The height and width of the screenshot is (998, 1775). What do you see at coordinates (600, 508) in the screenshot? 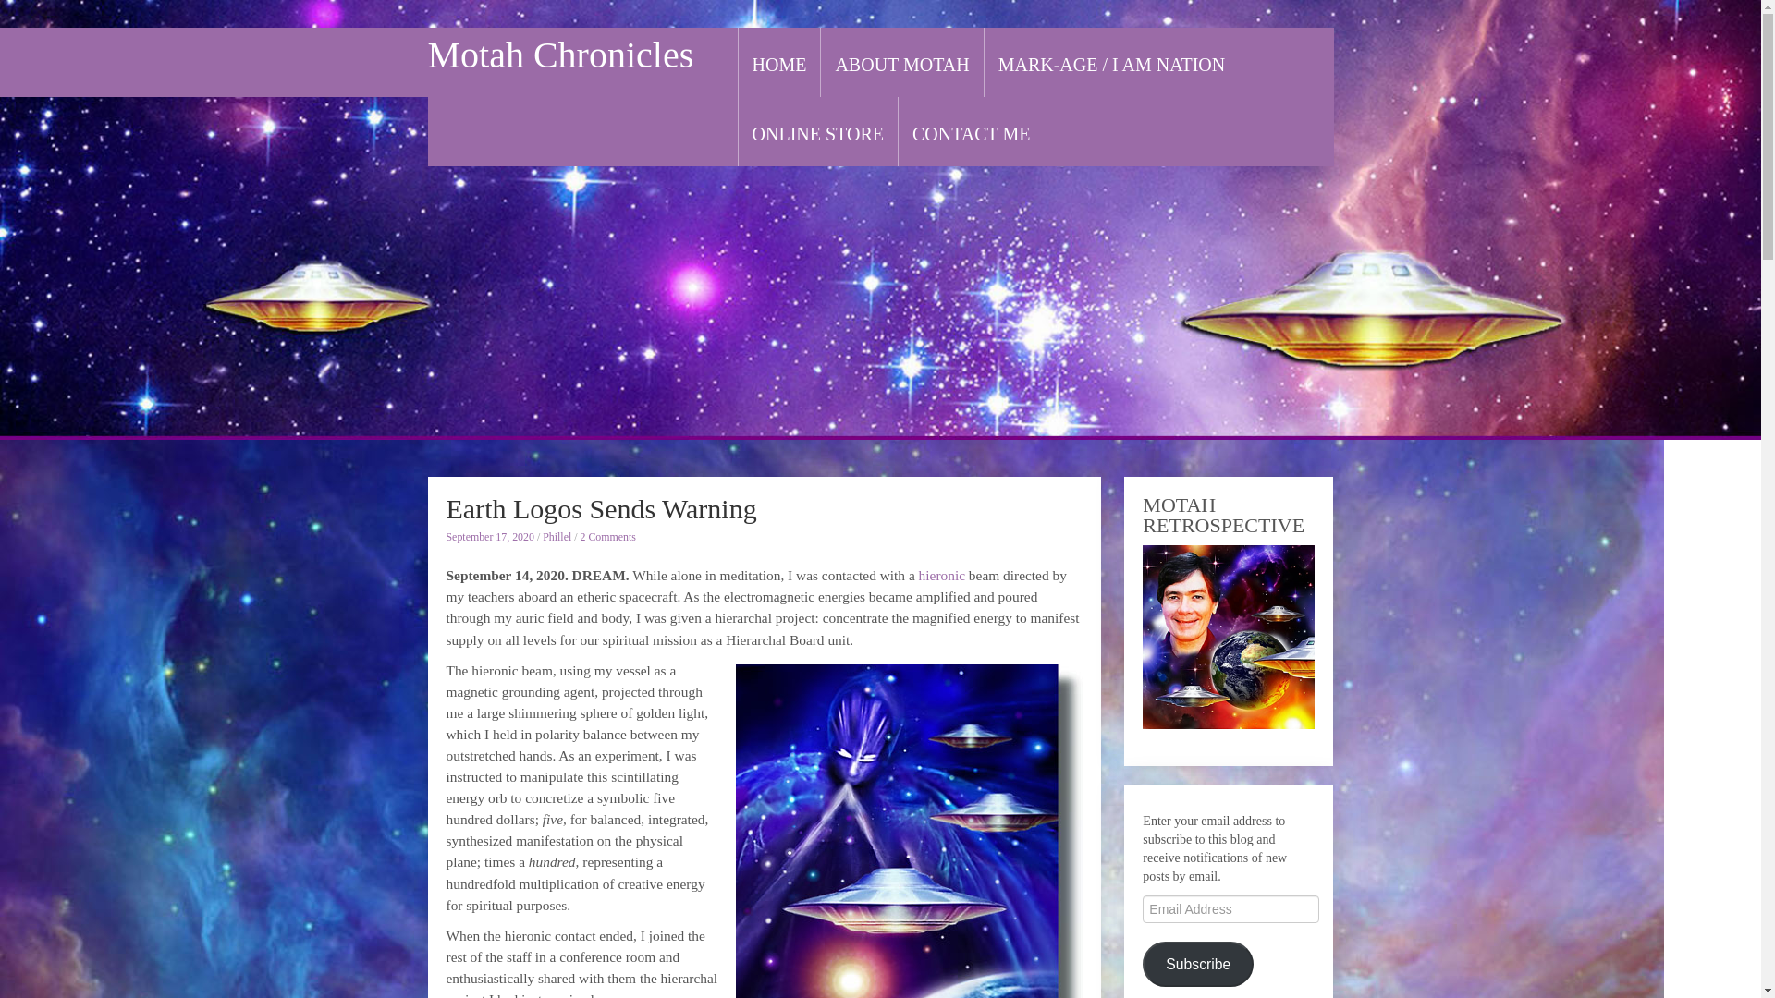
I see `Permalink to Earth Logos Sends Warning` at bounding box center [600, 508].